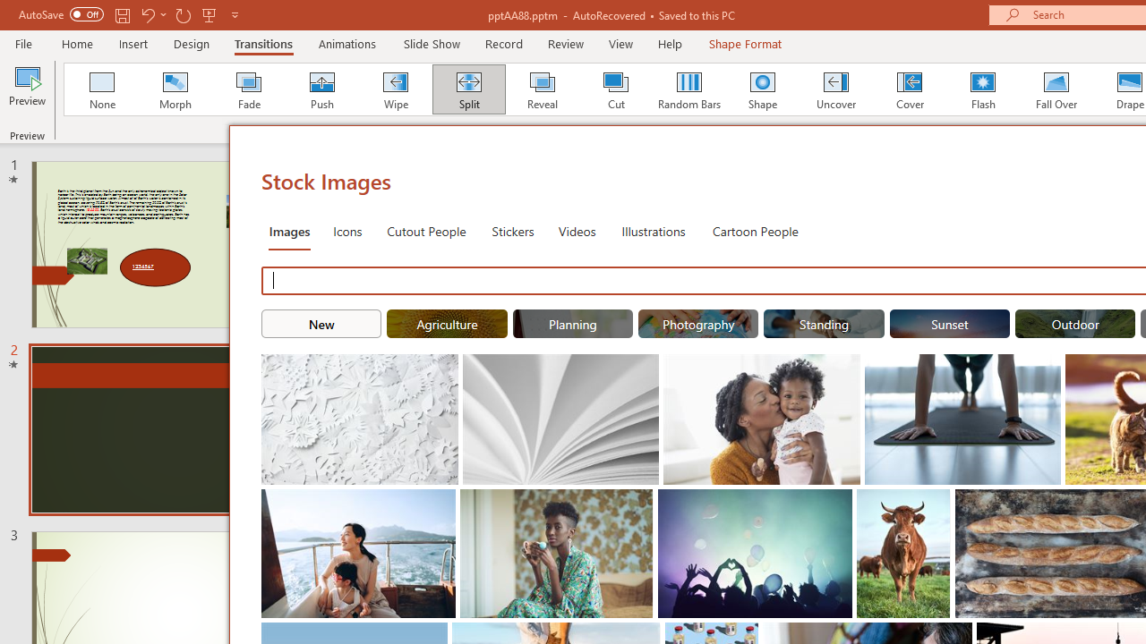 The width and height of the screenshot is (1146, 644). What do you see at coordinates (542, 89) in the screenshot?
I see `Reveal` at bounding box center [542, 89].